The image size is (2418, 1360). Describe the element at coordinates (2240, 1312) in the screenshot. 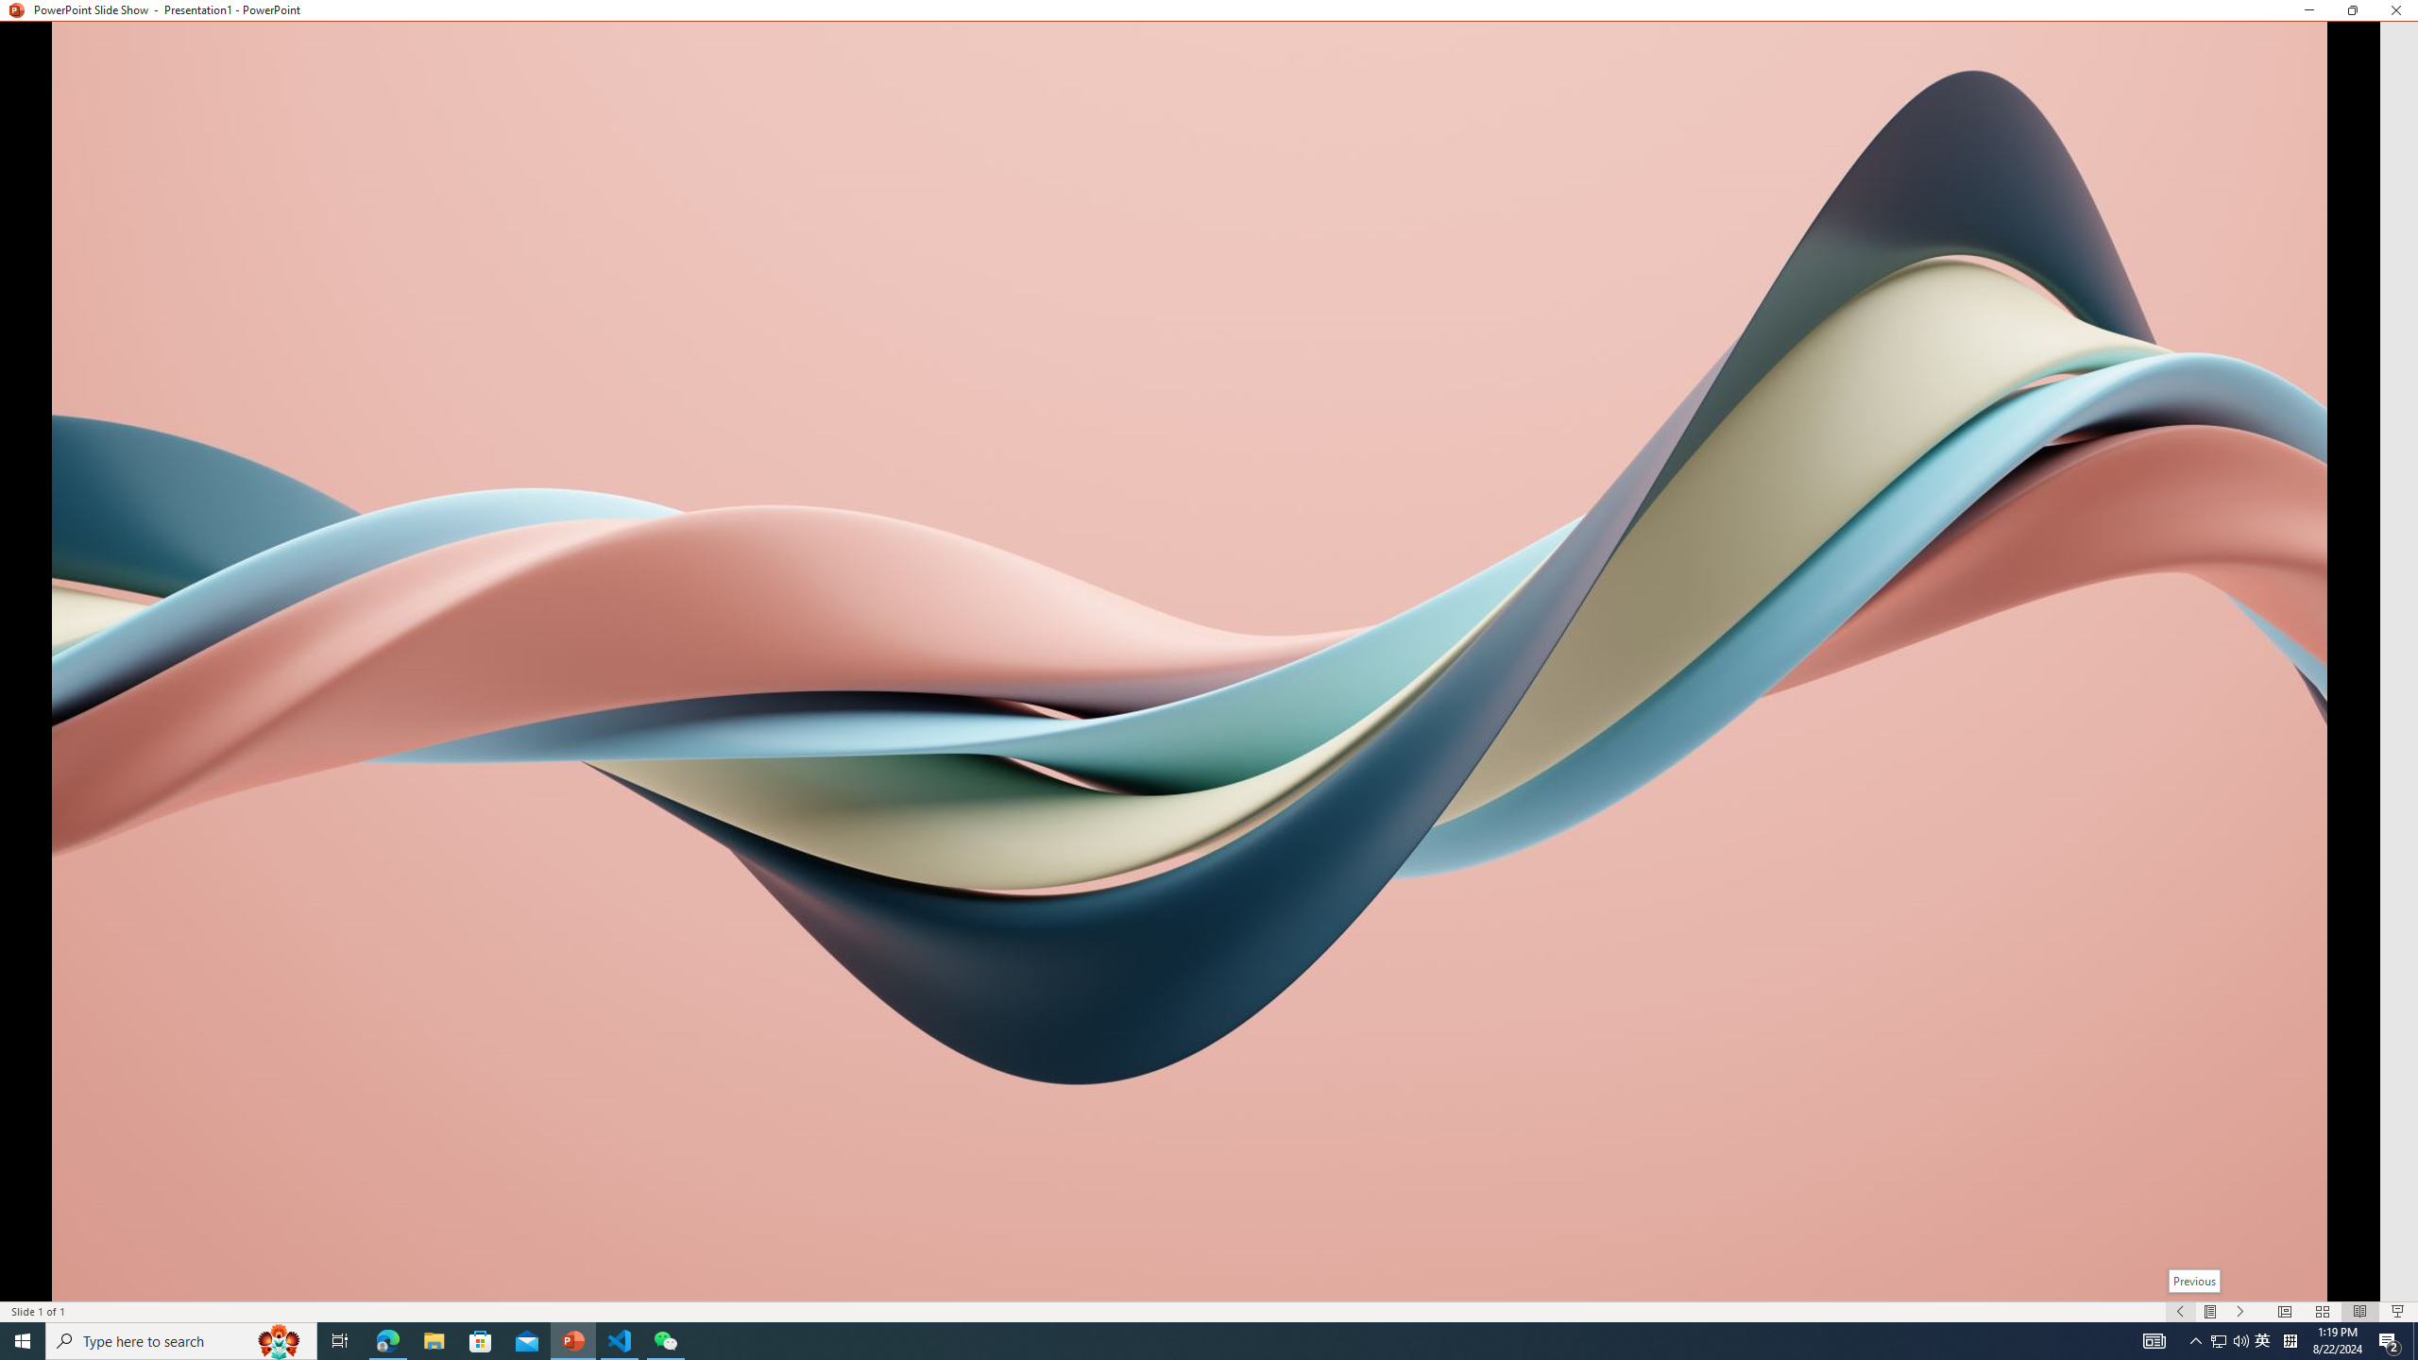

I see `Slide Show Next On` at that location.